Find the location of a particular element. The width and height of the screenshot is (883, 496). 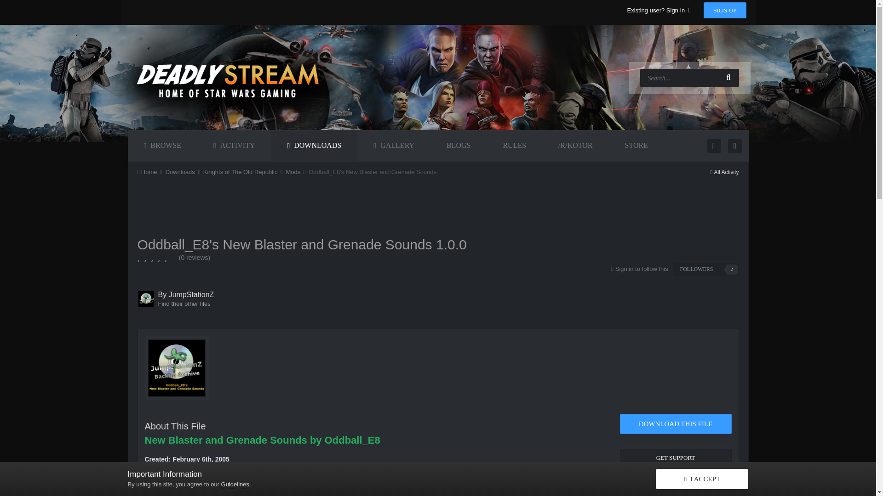

STORE is located at coordinates (636, 145).